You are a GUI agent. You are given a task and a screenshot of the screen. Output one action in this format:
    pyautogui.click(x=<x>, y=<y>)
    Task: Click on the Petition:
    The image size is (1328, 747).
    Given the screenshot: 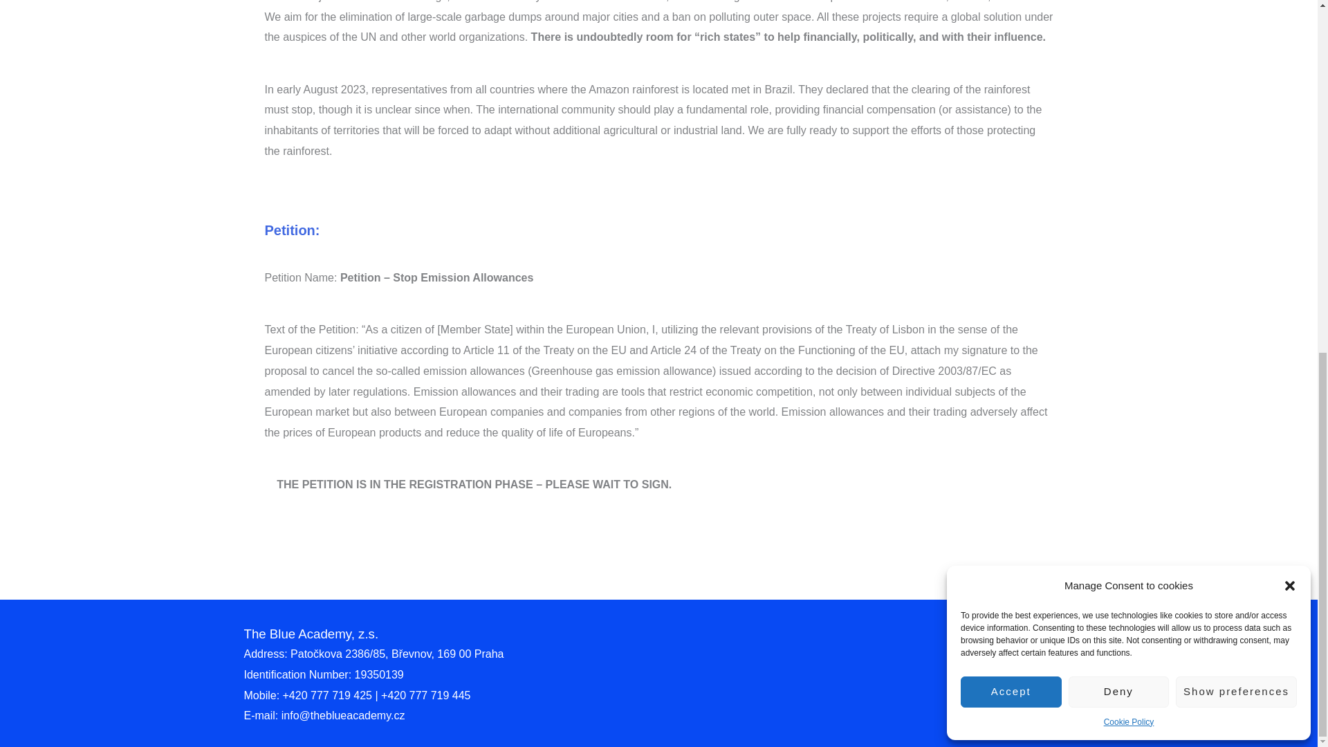 What is the action you would take?
    pyautogui.click(x=292, y=230)
    